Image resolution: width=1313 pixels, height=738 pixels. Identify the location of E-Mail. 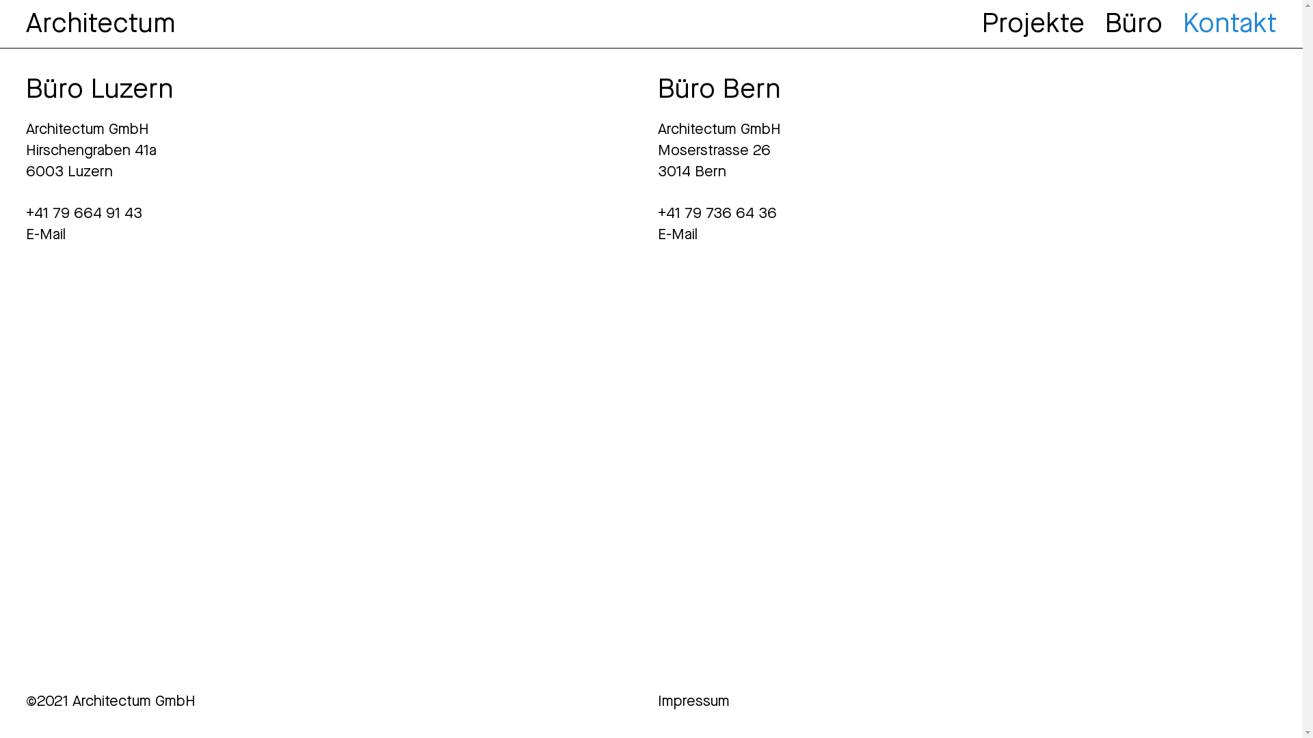
(46, 234).